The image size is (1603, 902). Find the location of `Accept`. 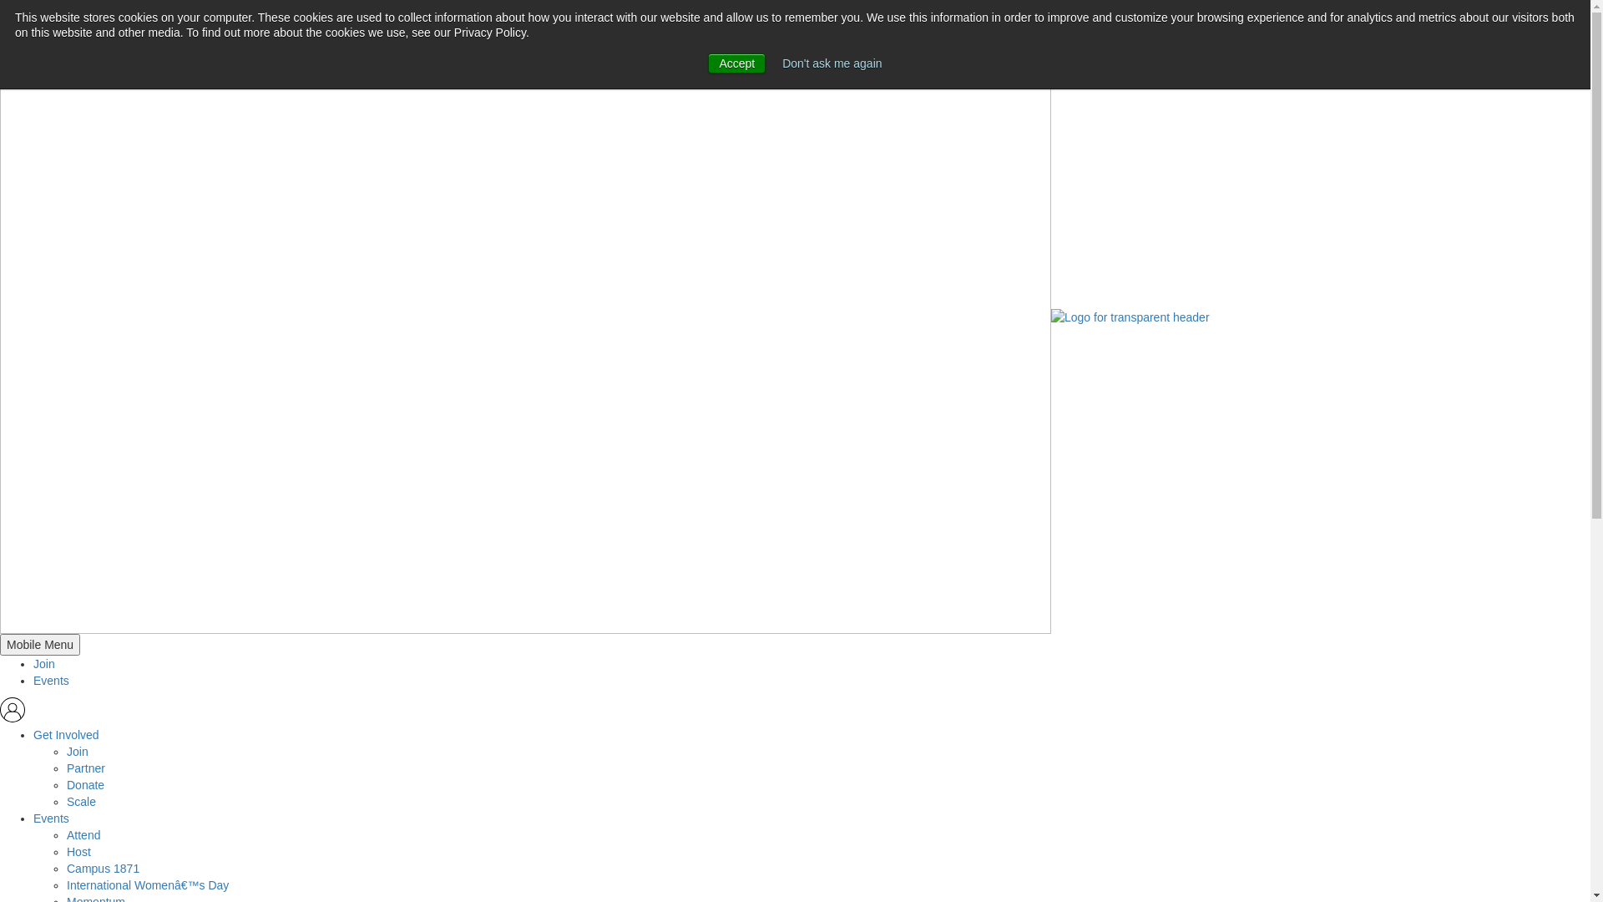

Accept is located at coordinates (736, 63).